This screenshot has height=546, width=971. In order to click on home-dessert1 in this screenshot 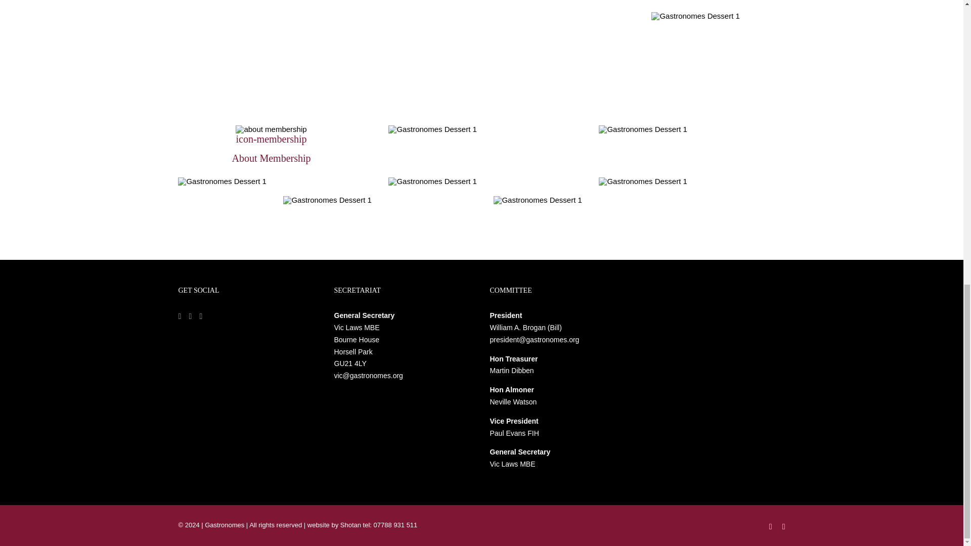, I will do `click(432, 129)`.